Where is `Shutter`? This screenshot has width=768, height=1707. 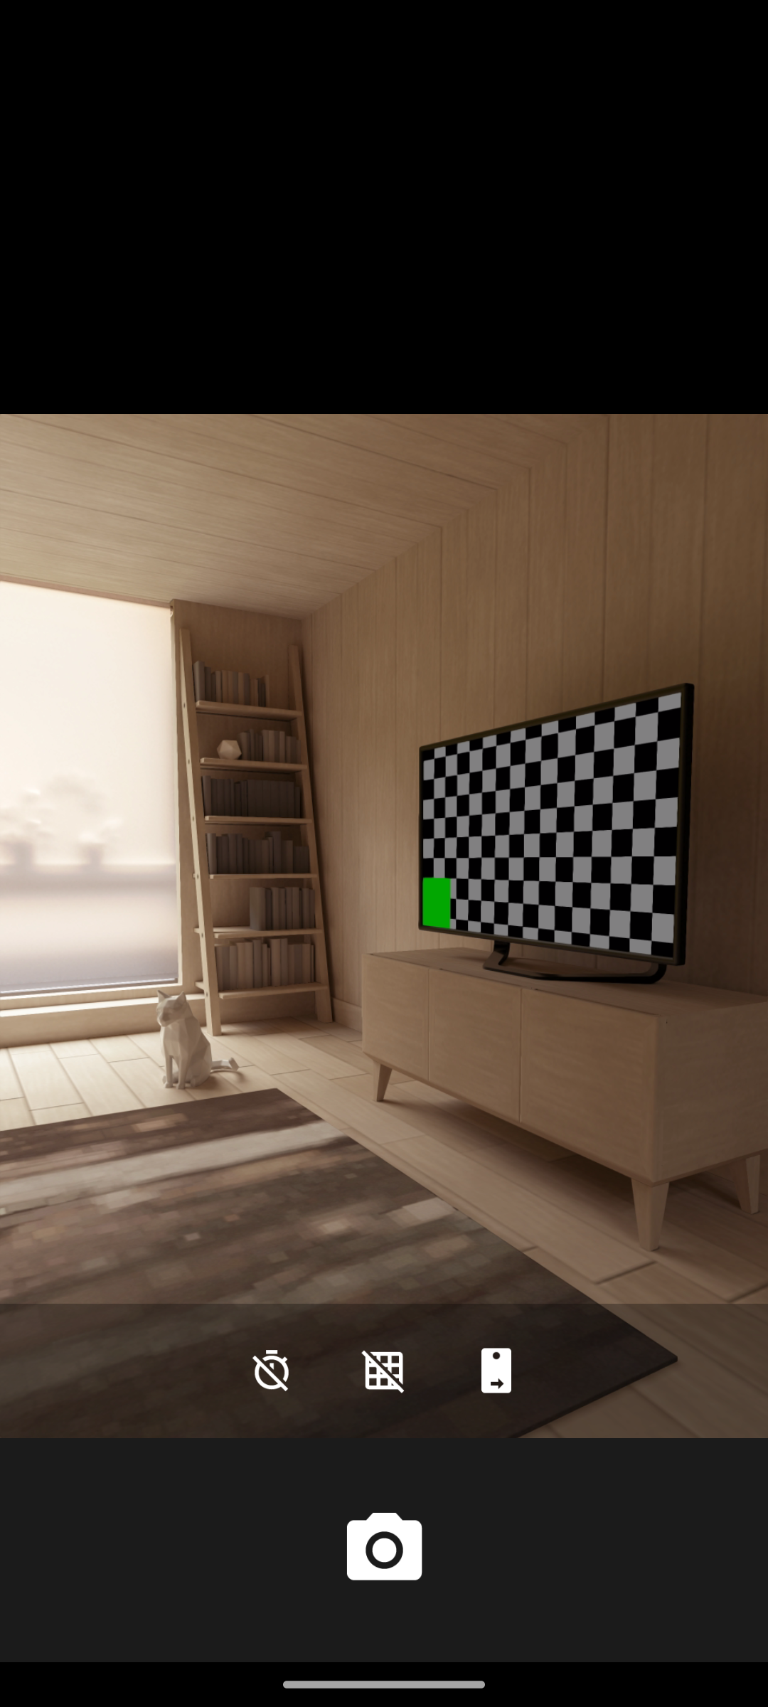
Shutter is located at coordinates (384, 1549).